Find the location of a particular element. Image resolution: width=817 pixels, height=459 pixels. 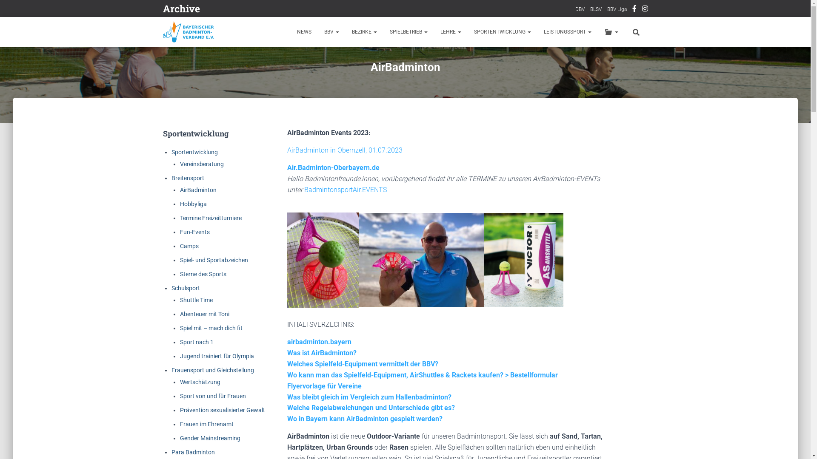

Gender Mainstreaming is located at coordinates (210, 438).